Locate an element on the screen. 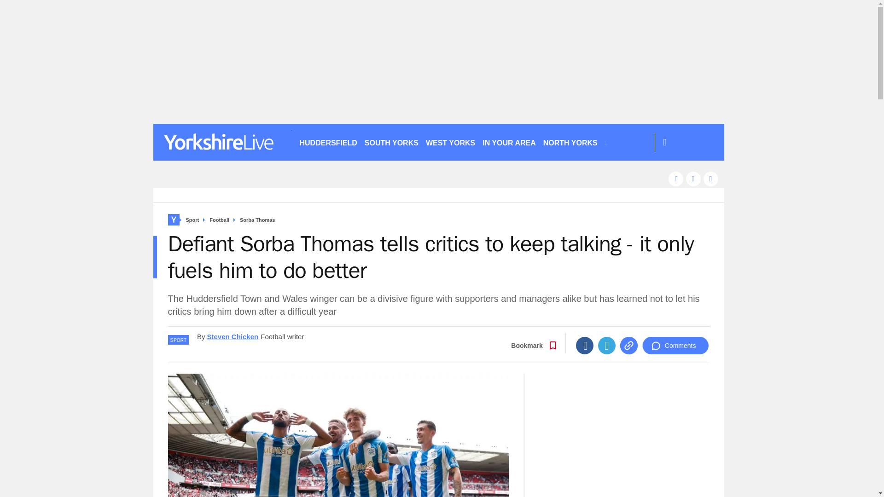 The height and width of the screenshot is (497, 884). huddersfieldexaminer is located at coordinates (222, 142).